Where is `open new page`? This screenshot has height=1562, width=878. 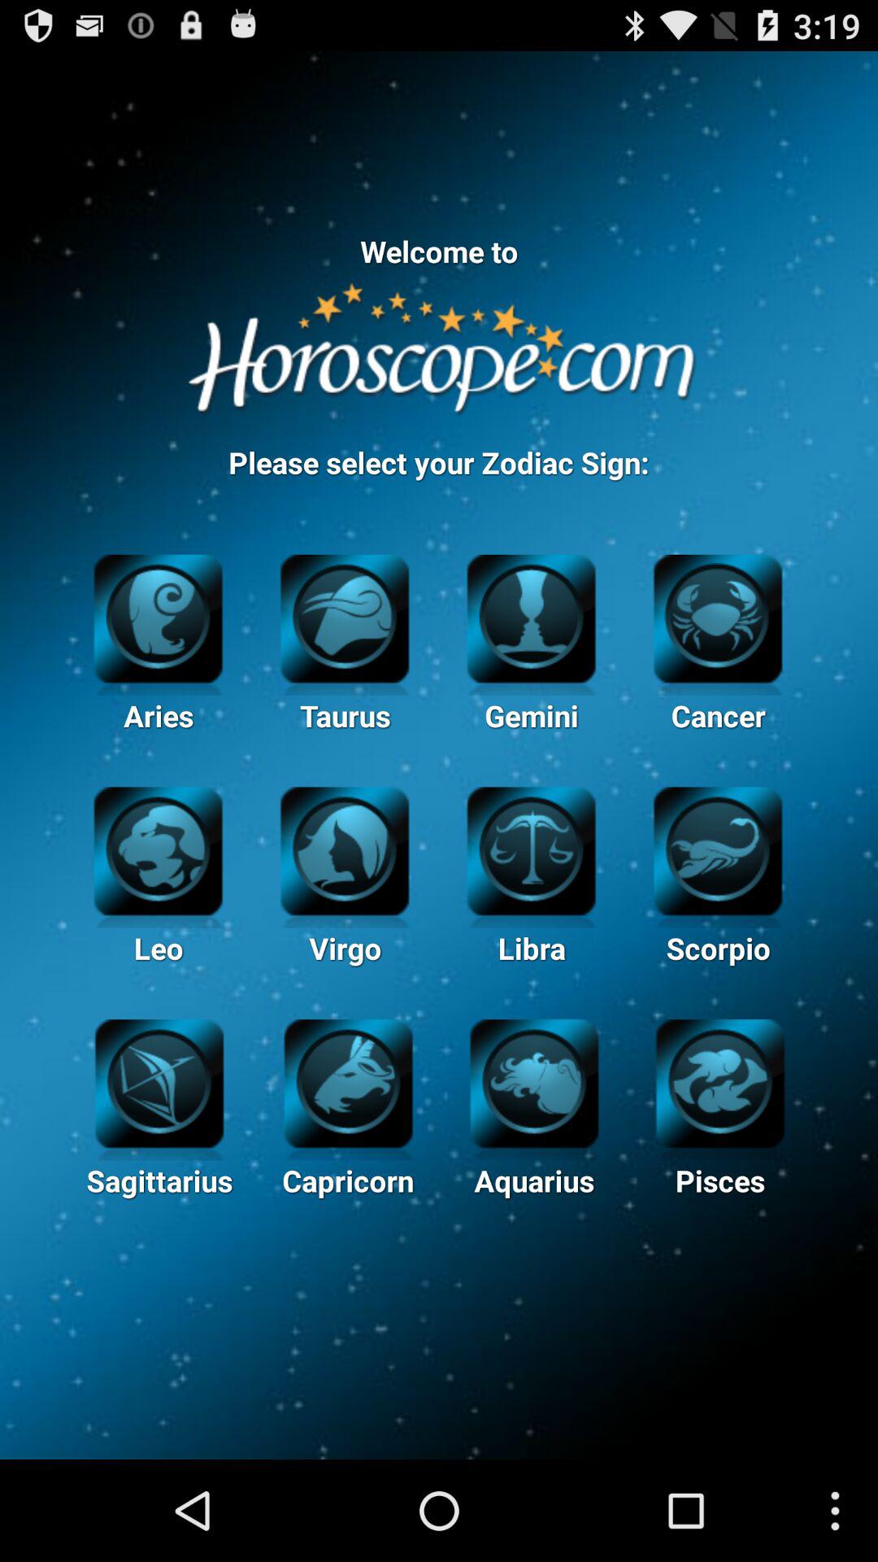
open new page is located at coordinates (159, 1081).